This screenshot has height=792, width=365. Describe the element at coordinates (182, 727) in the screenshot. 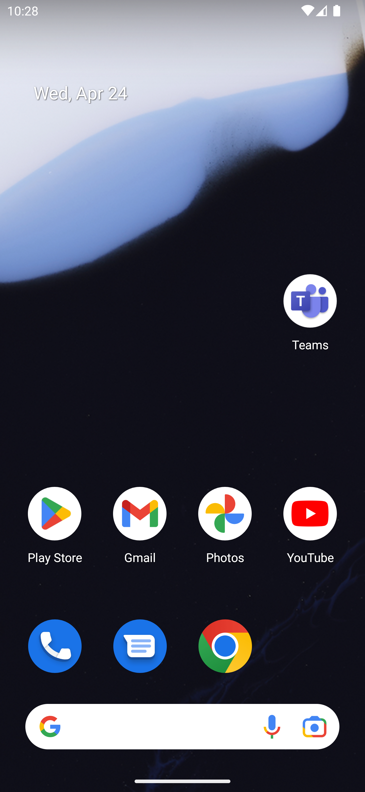

I see `Search Voice search Google Lens` at that location.